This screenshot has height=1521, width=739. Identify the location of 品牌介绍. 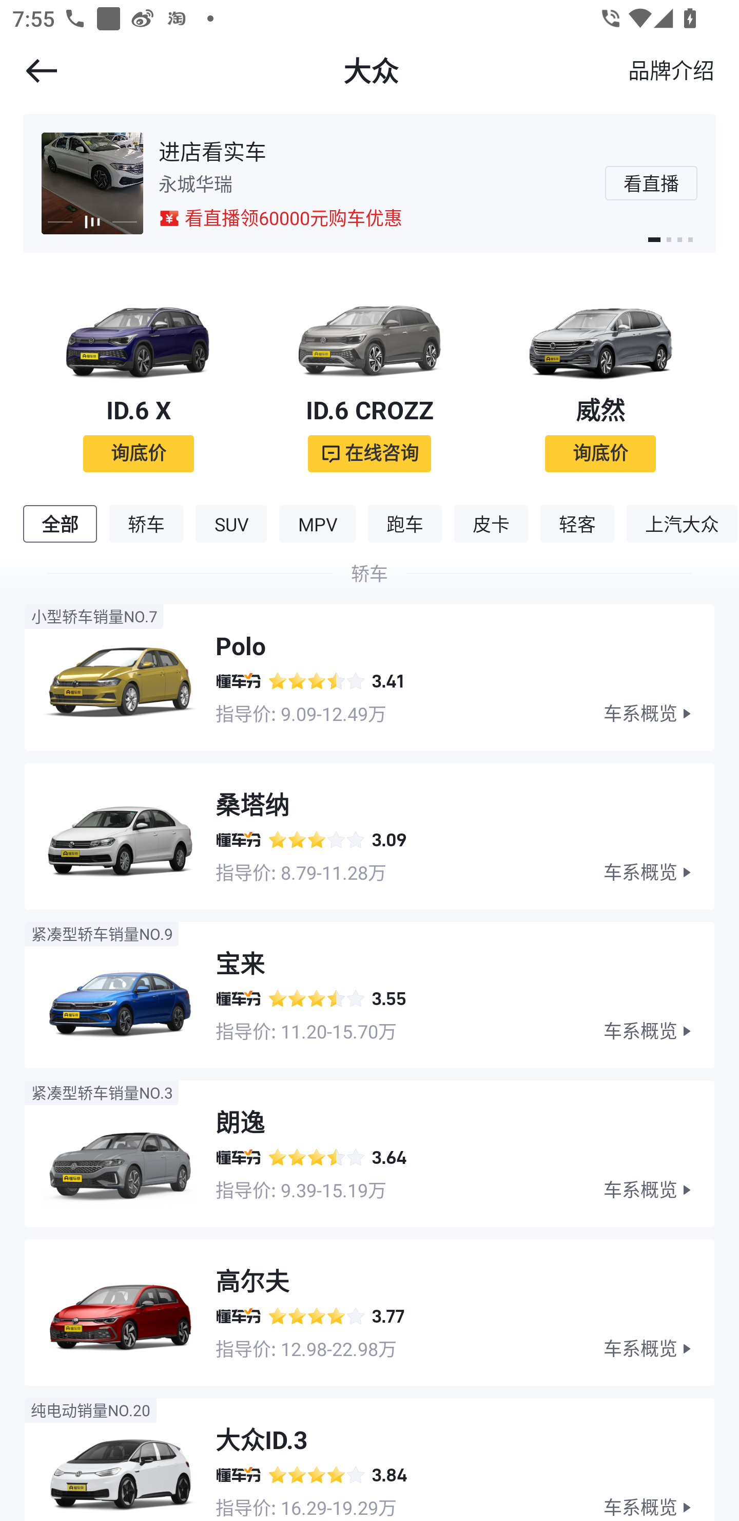
(671, 70).